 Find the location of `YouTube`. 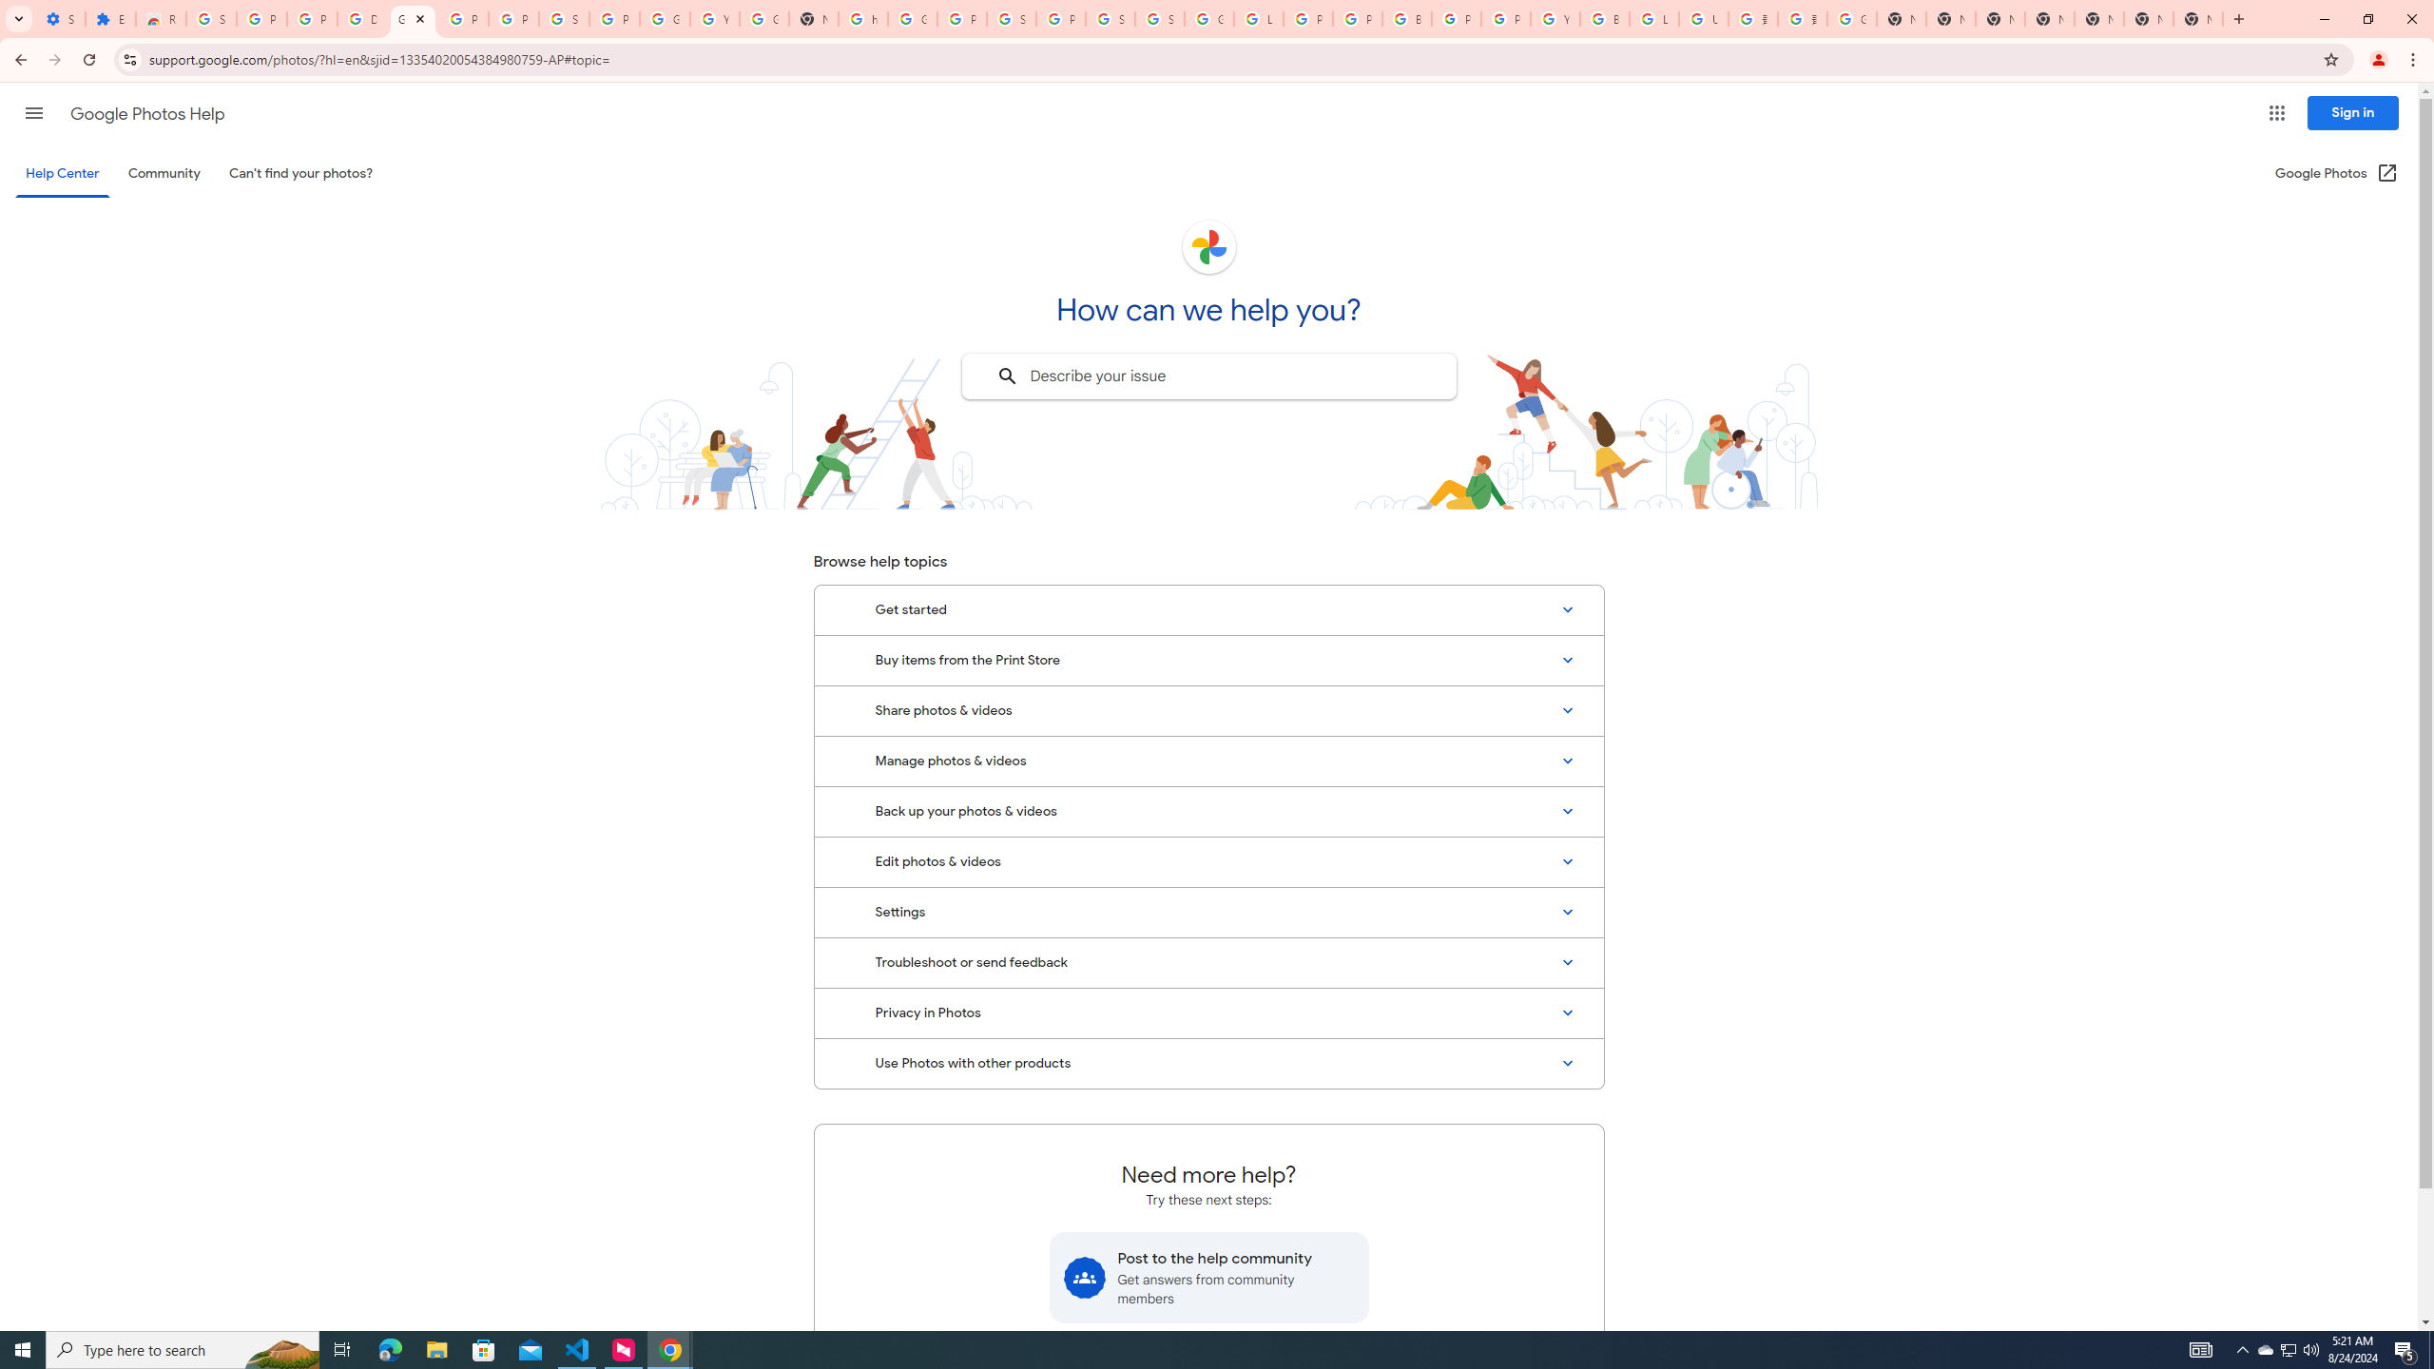

YouTube is located at coordinates (1555, 19).